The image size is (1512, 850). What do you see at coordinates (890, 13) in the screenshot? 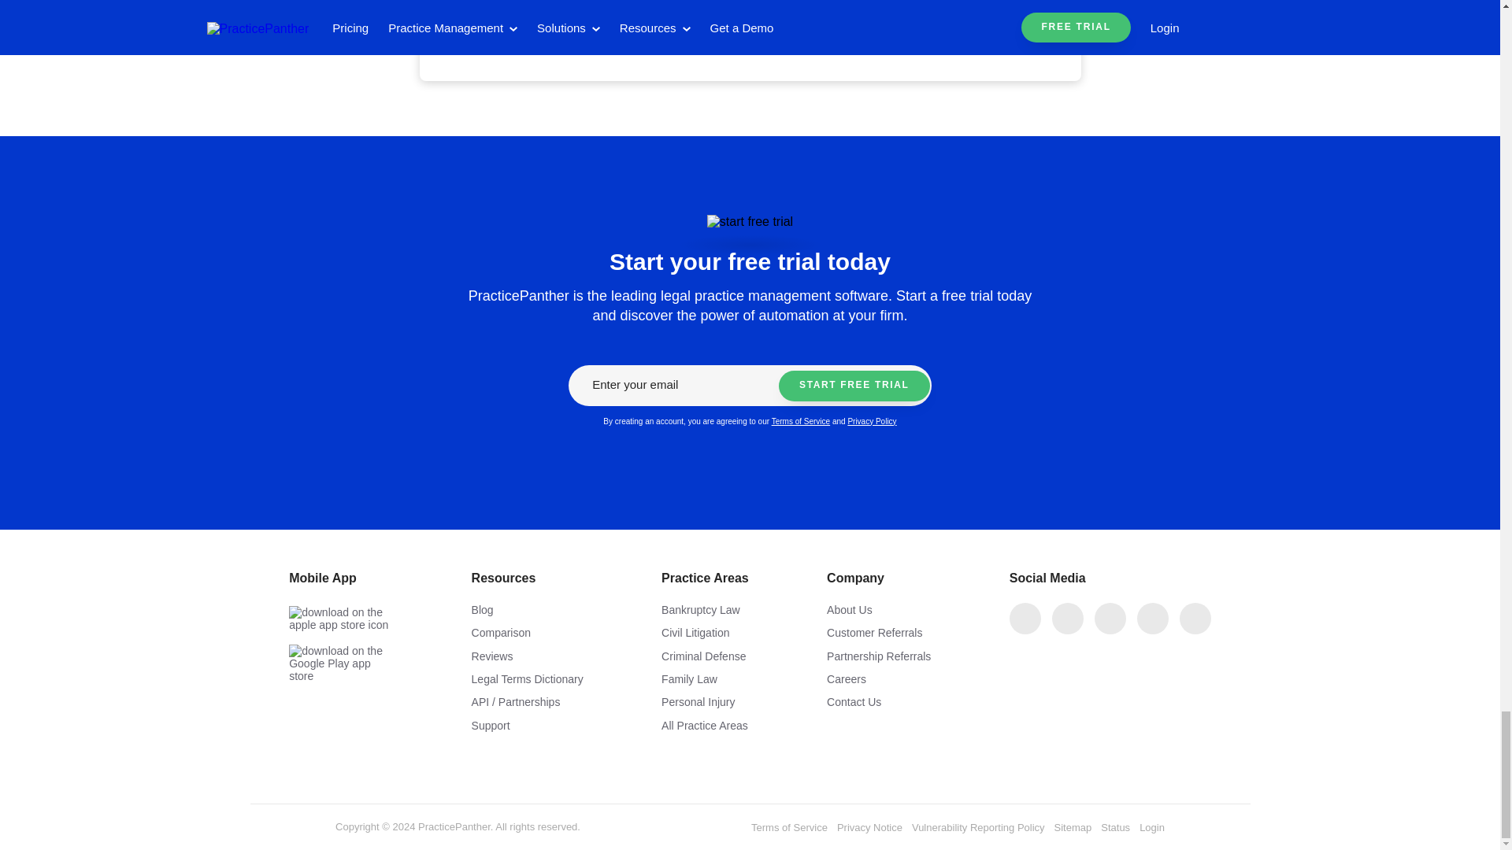
I see `Subscribe` at bounding box center [890, 13].